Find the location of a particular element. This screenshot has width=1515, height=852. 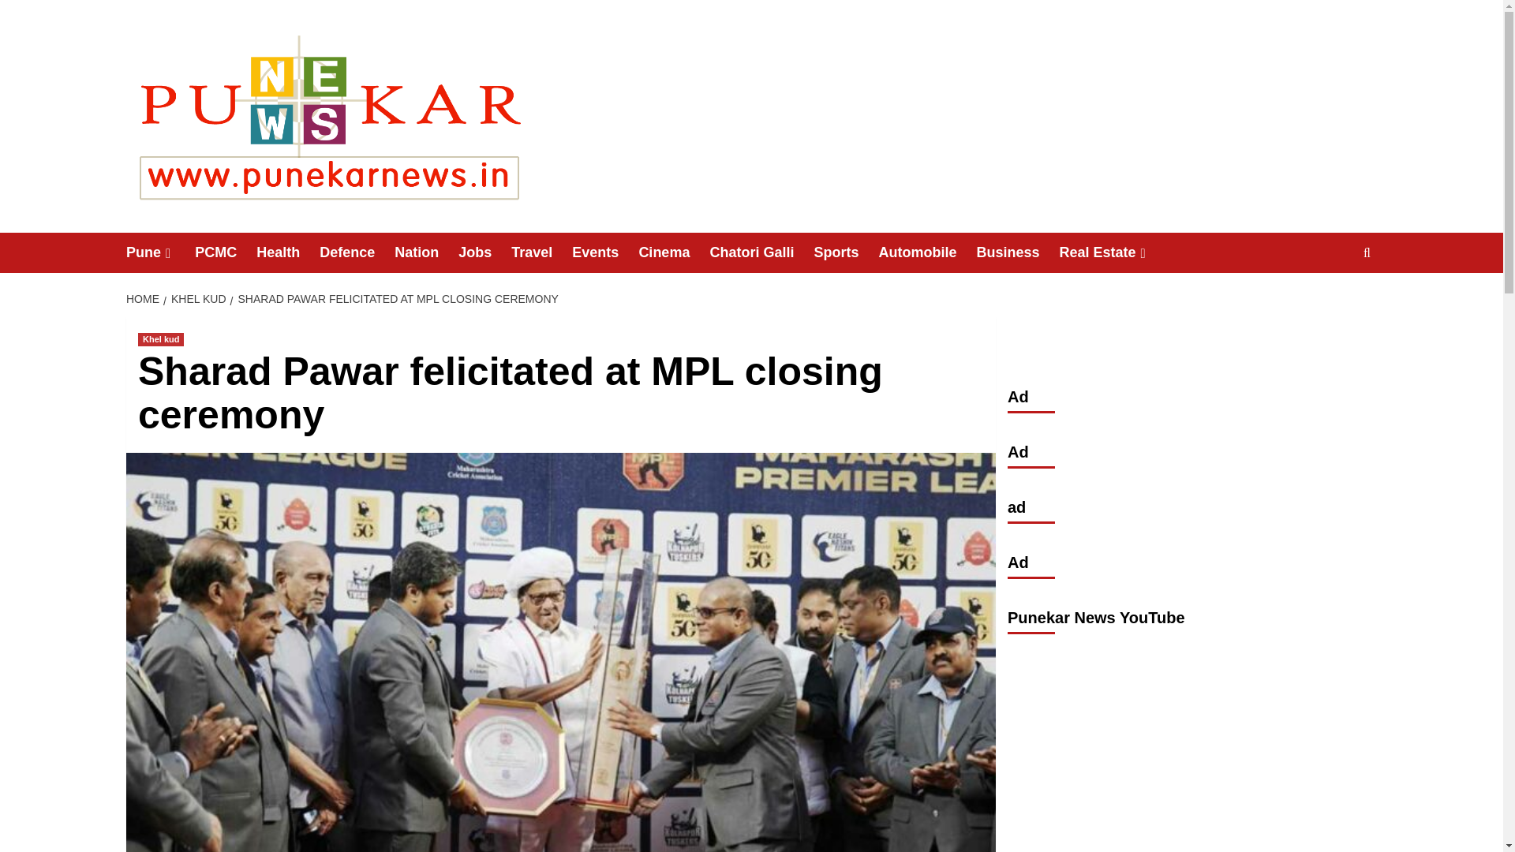

Jobs is located at coordinates (484, 252).